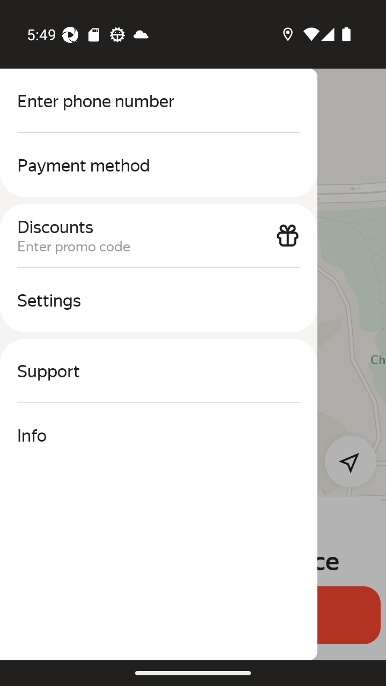 The image size is (386, 686). What do you see at coordinates (159, 435) in the screenshot?
I see `Info` at bounding box center [159, 435].